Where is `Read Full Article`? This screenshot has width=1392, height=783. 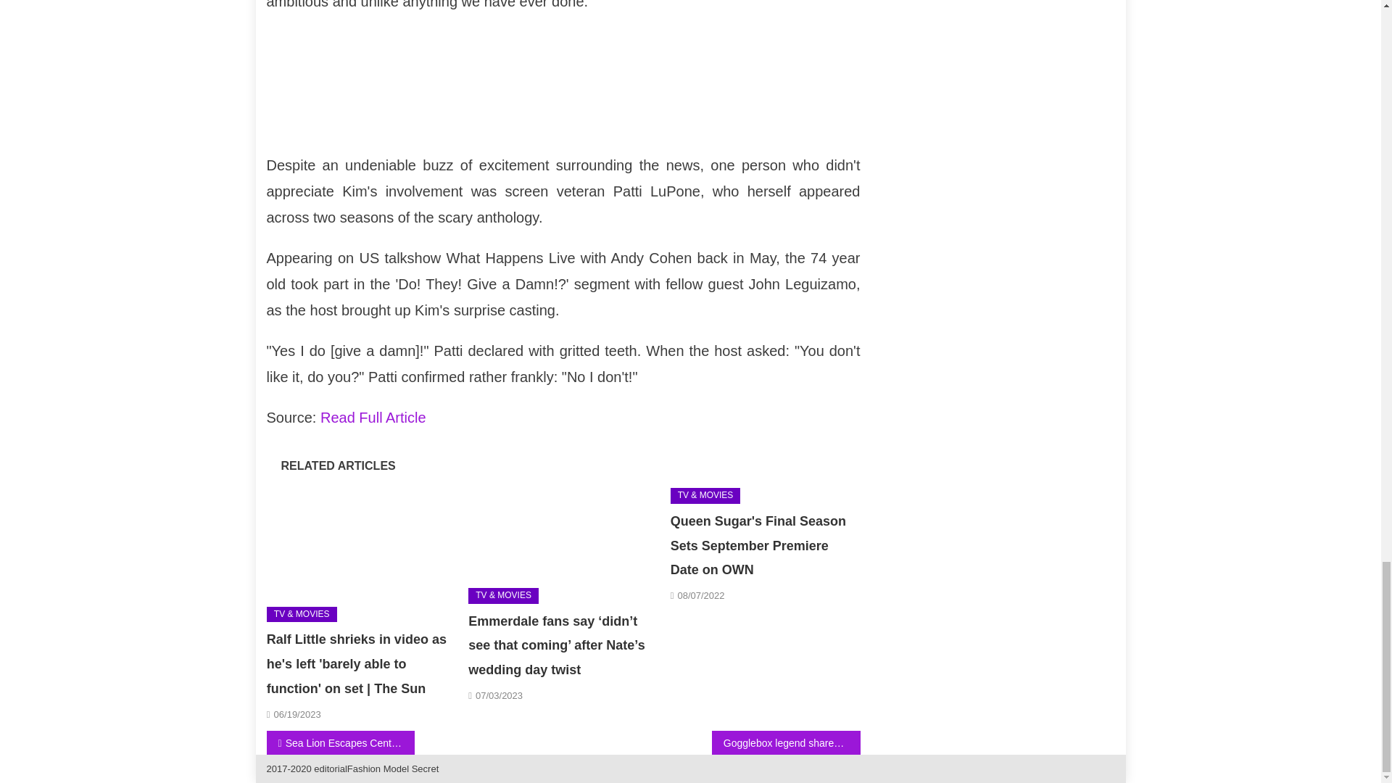
Read Full Article is located at coordinates (373, 418).